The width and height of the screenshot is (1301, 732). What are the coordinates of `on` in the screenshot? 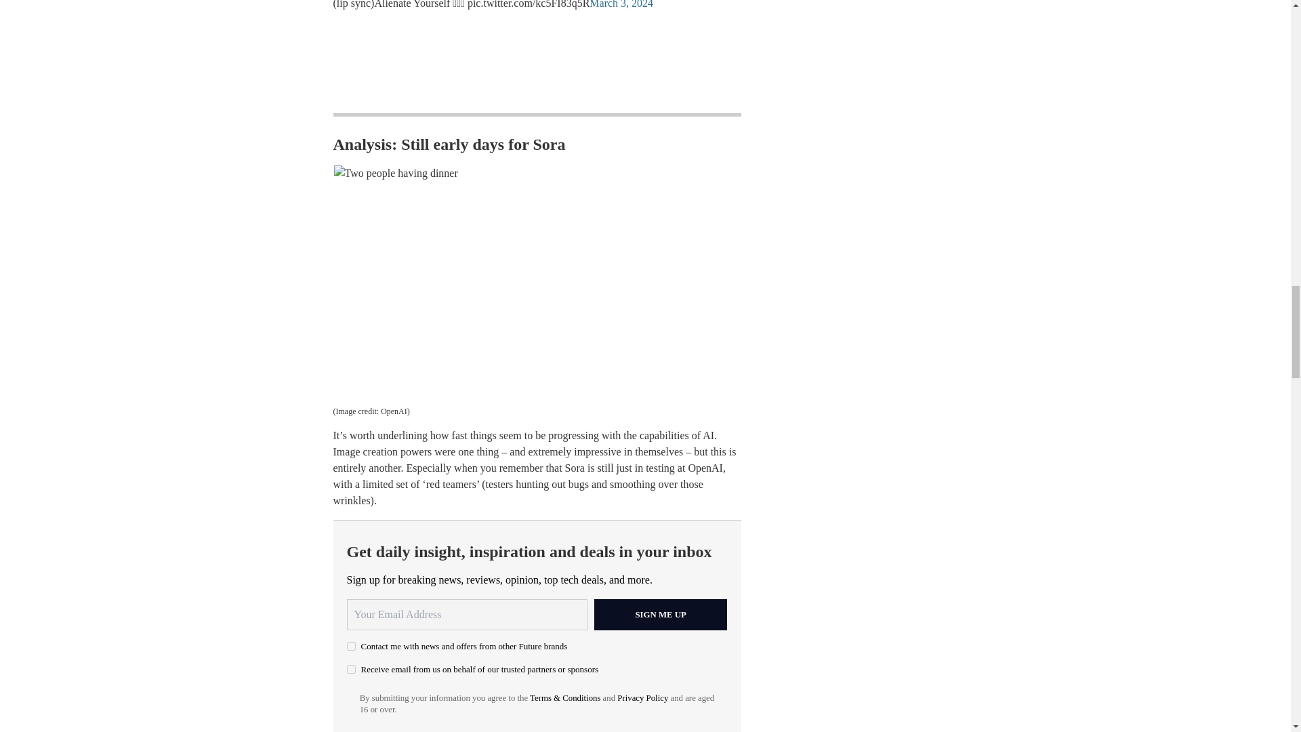 It's located at (351, 647).